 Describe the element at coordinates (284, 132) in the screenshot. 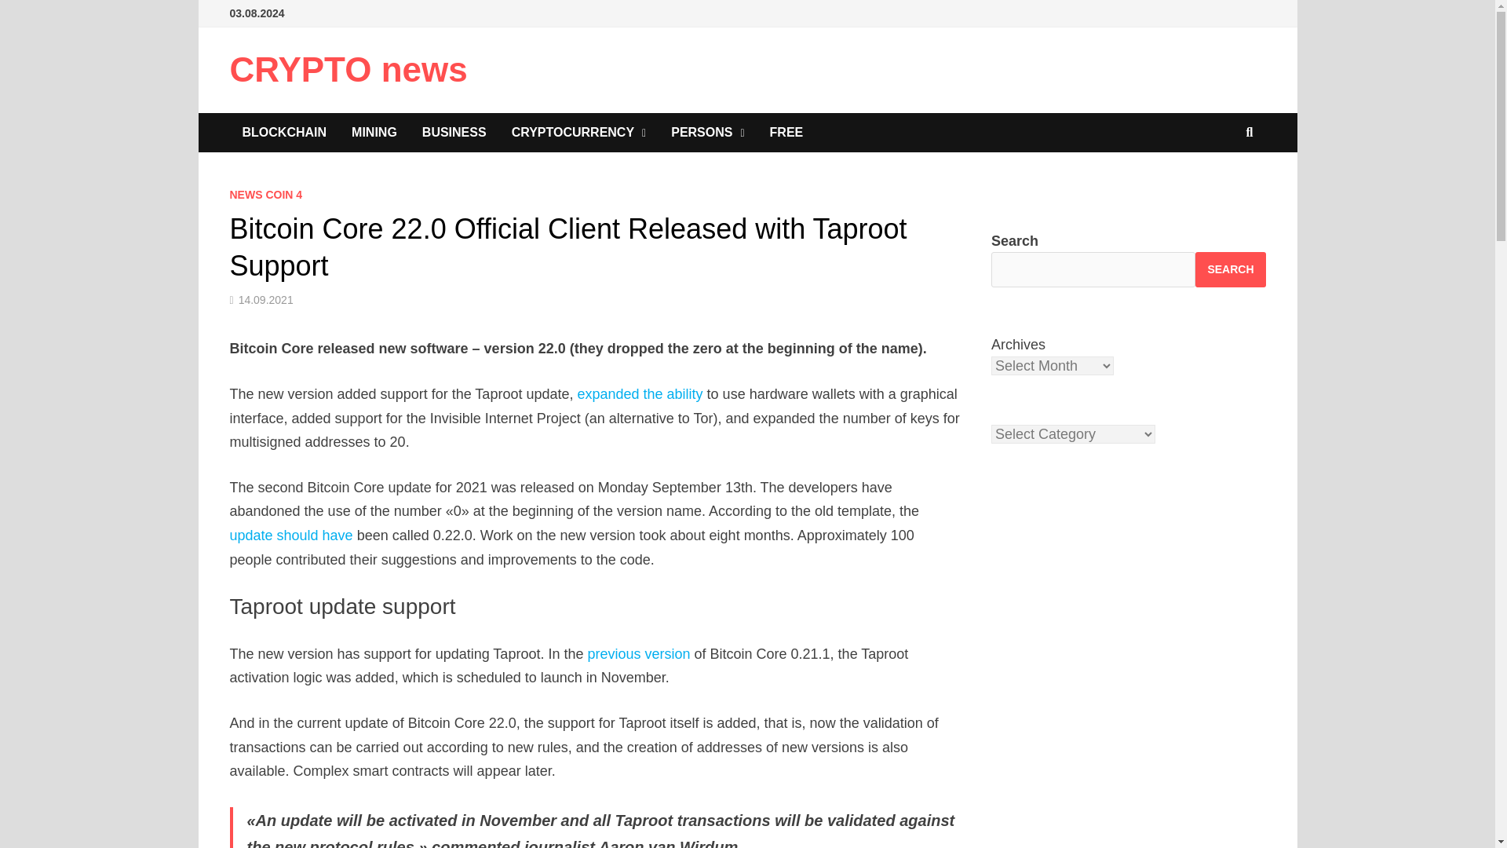

I see `BLOCKCHAIN` at that location.